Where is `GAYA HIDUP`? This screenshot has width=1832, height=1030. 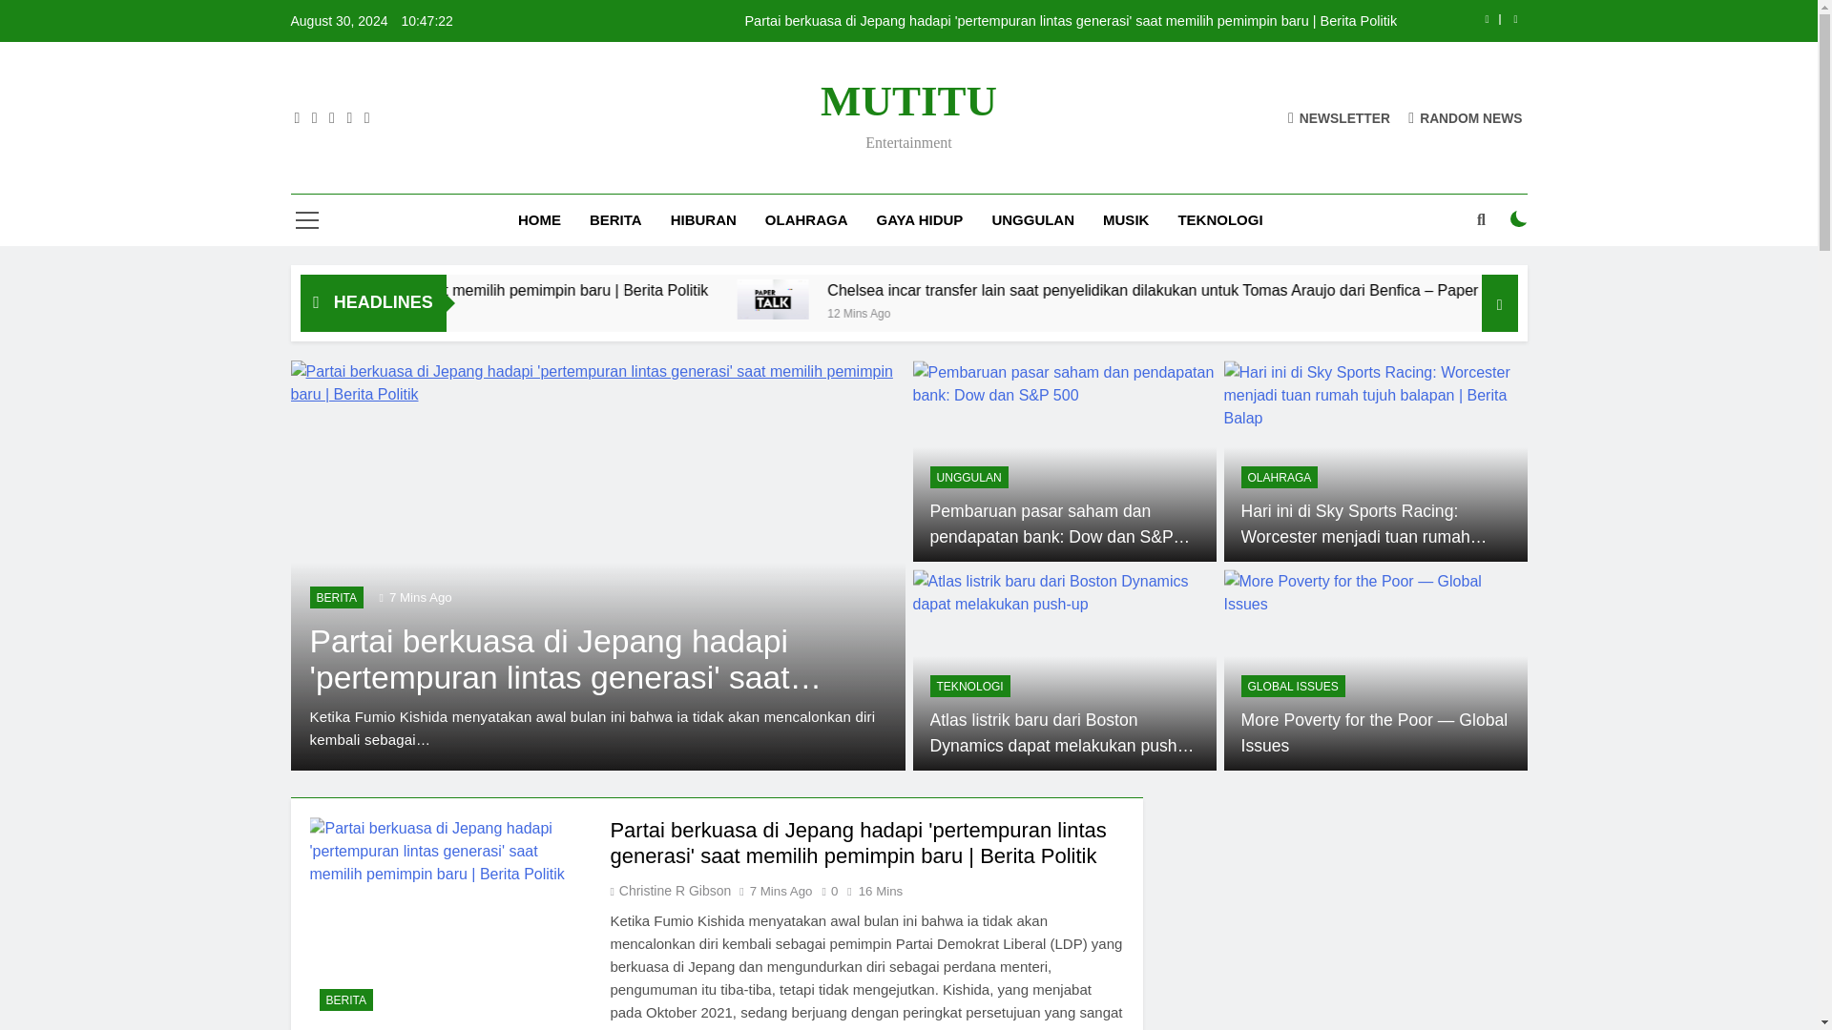 GAYA HIDUP is located at coordinates (920, 220).